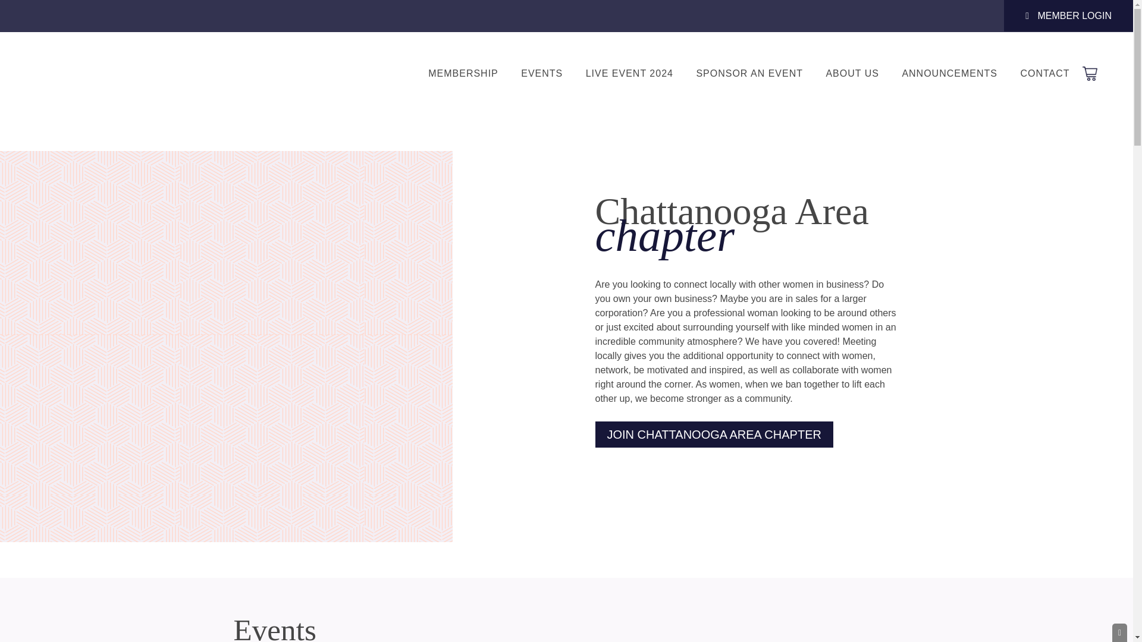 This screenshot has height=642, width=1142. What do you see at coordinates (1044, 74) in the screenshot?
I see `CONTACT` at bounding box center [1044, 74].